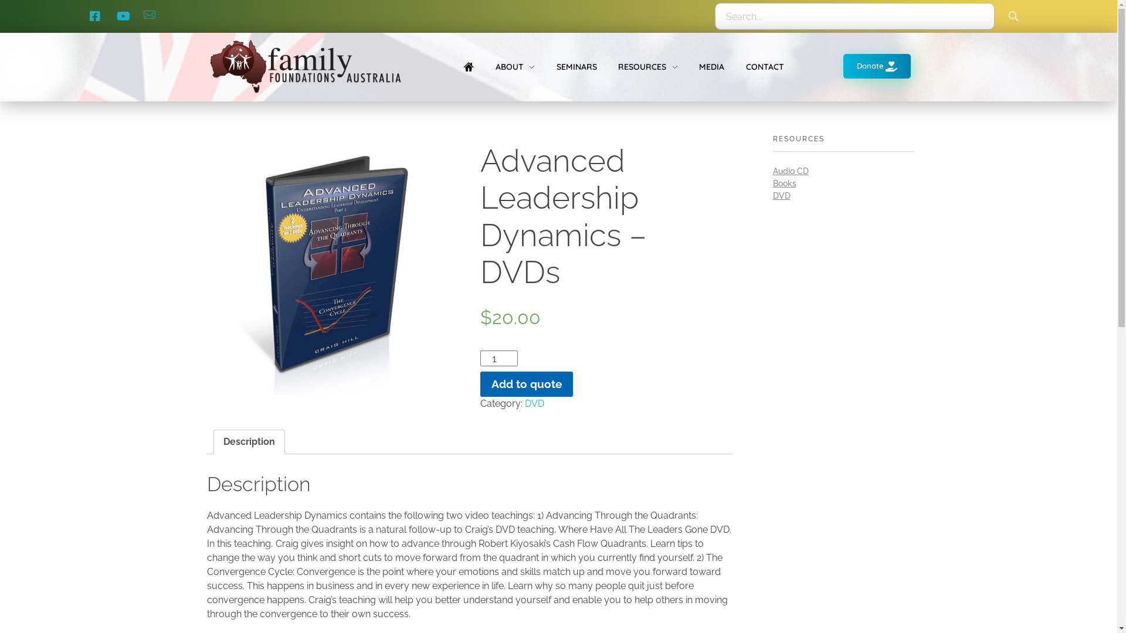 Image resolution: width=1126 pixels, height=633 pixels. I want to click on Donate, so click(877, 66).